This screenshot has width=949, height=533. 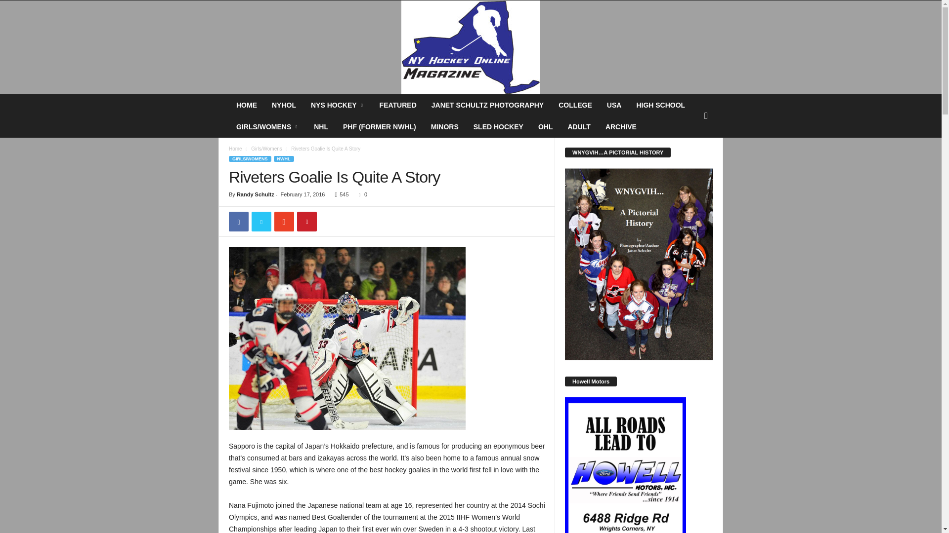 I want to click on NYS HOCKEY, so click(x=338, y=105).